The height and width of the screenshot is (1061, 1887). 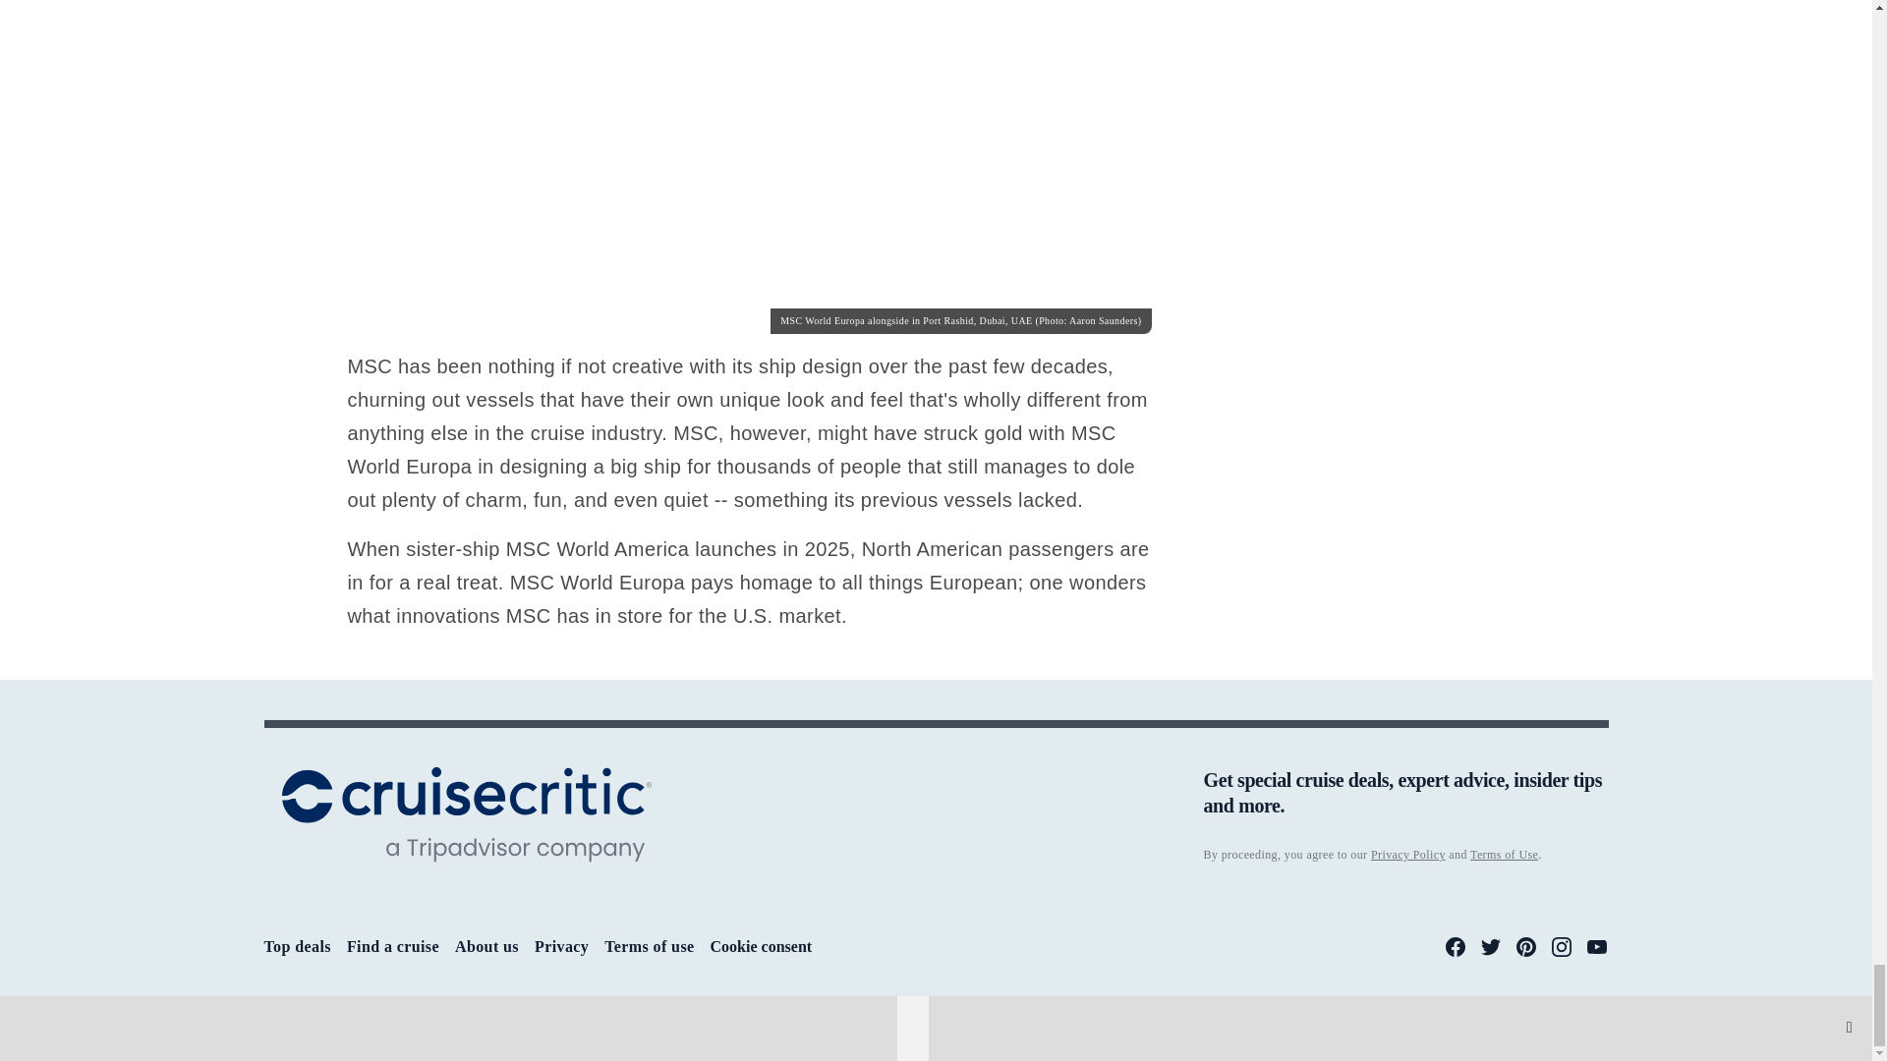 What do you see at coordinates (393, 946) in the screenshot?
I see `Find a cruise` at bounding box center [393, 946].